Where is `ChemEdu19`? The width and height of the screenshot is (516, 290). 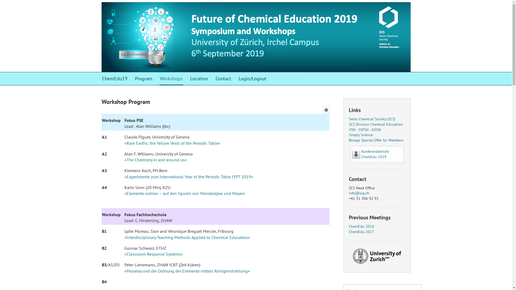 ChemEdu19 is located at coordinates (115, 79).